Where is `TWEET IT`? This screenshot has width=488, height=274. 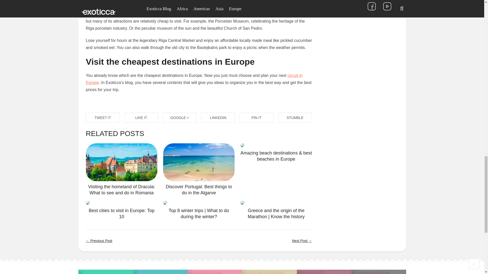 TWEET IT is located at coordinates (103, 117).